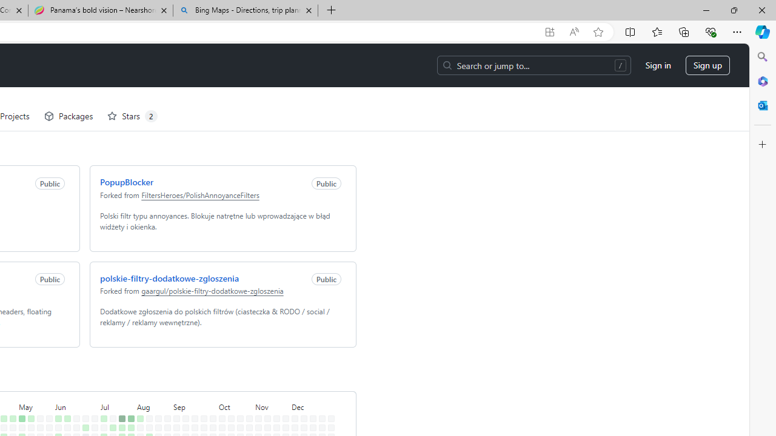 The height and width of the screenshot is (436, 776). What do you see at coordinates (233, 362) in the screenshot?
I see `October` at bounding box center [233, 362].